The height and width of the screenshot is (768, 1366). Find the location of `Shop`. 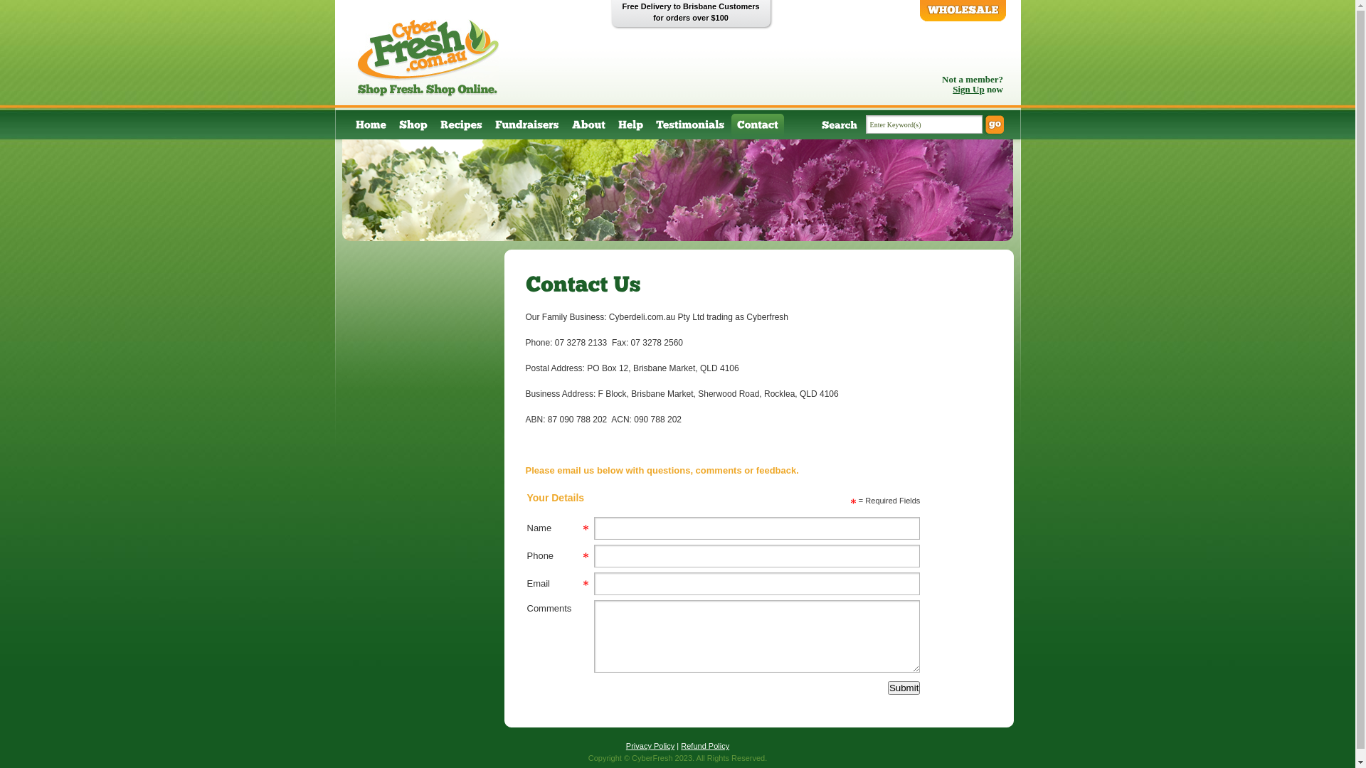

Shop is located at coordinates (413, 127).